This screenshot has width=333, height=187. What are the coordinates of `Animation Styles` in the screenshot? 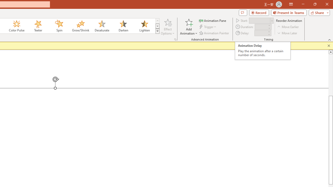 It's located at (157, 31).